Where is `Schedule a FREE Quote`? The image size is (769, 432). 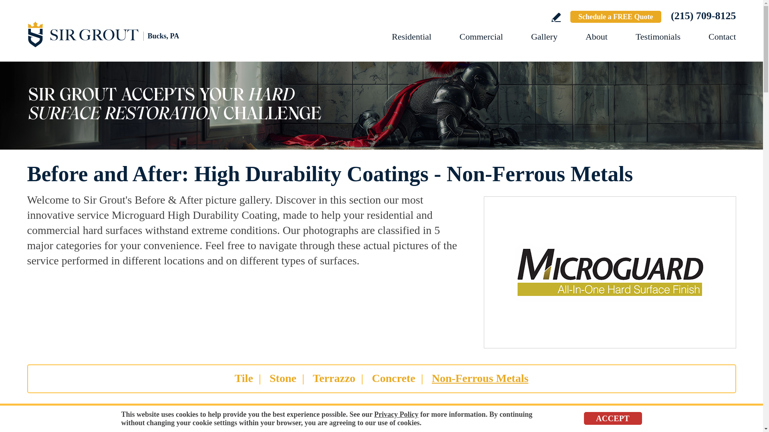
Schedule a FREE Quote is located at coordinates (616, 17).